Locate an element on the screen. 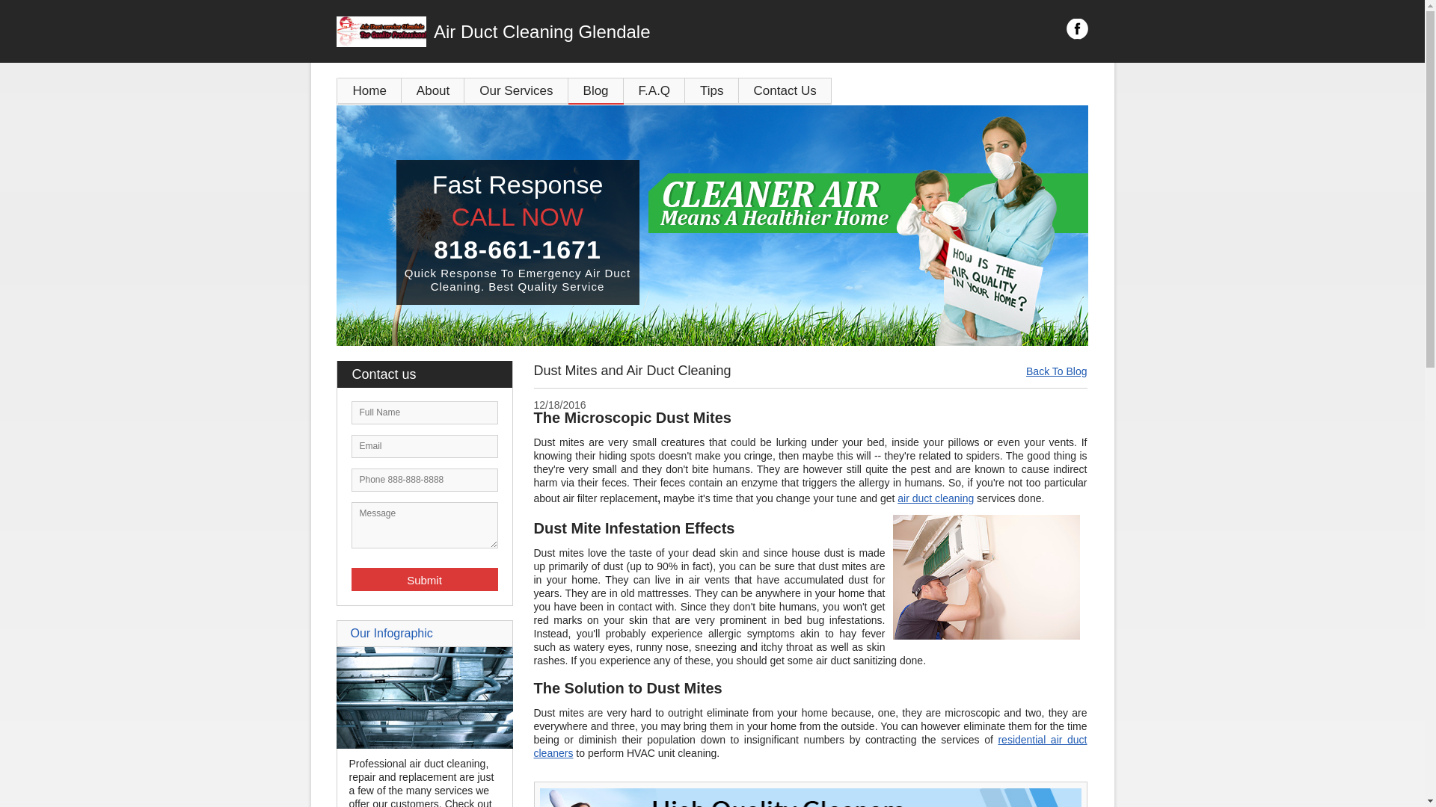 The height and width of the screenshot is (807, 1436). Submit is located at coordinates (425, 579).